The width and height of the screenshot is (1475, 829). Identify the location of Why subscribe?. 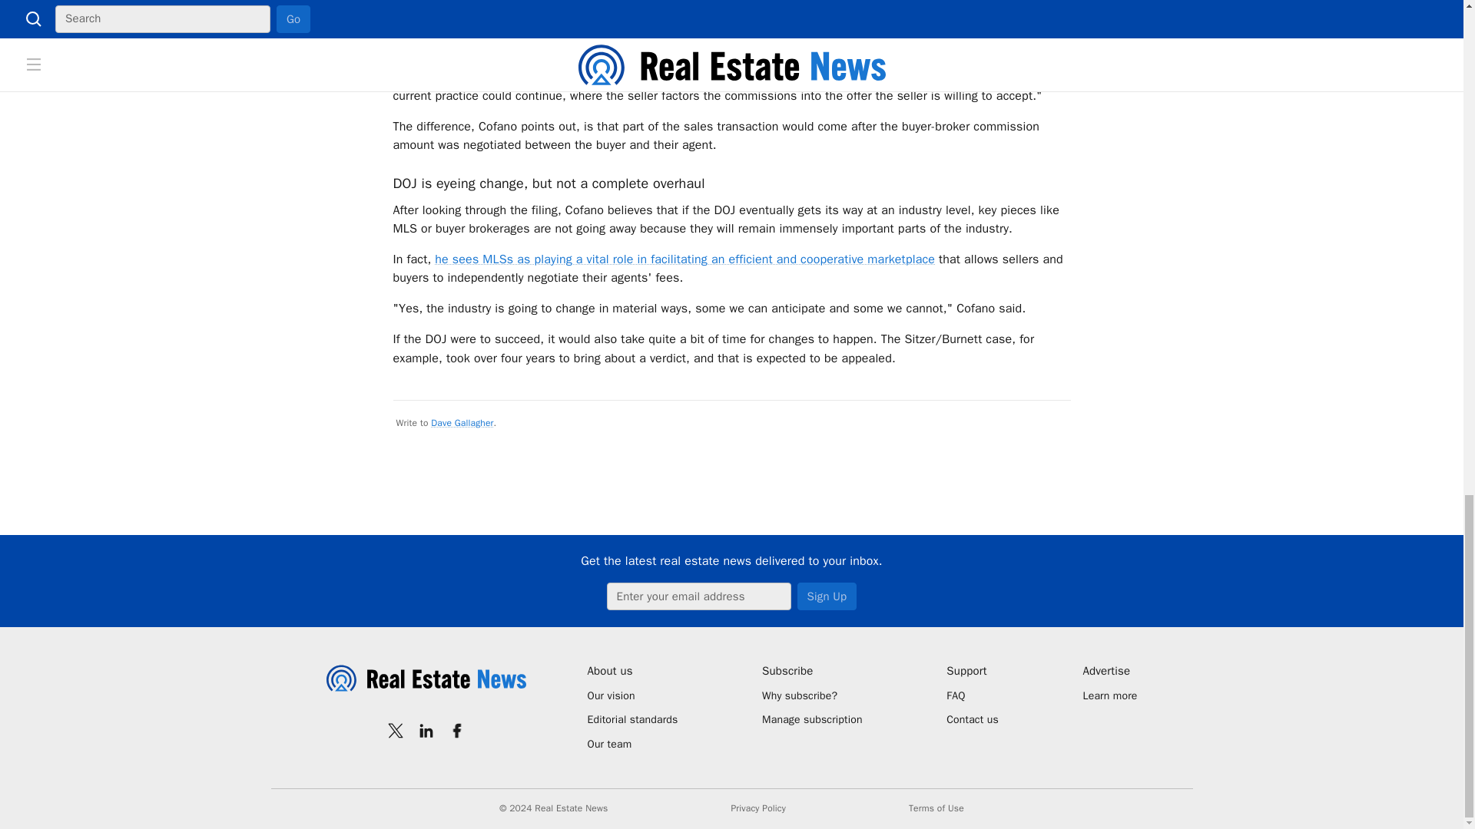
(813, 695).